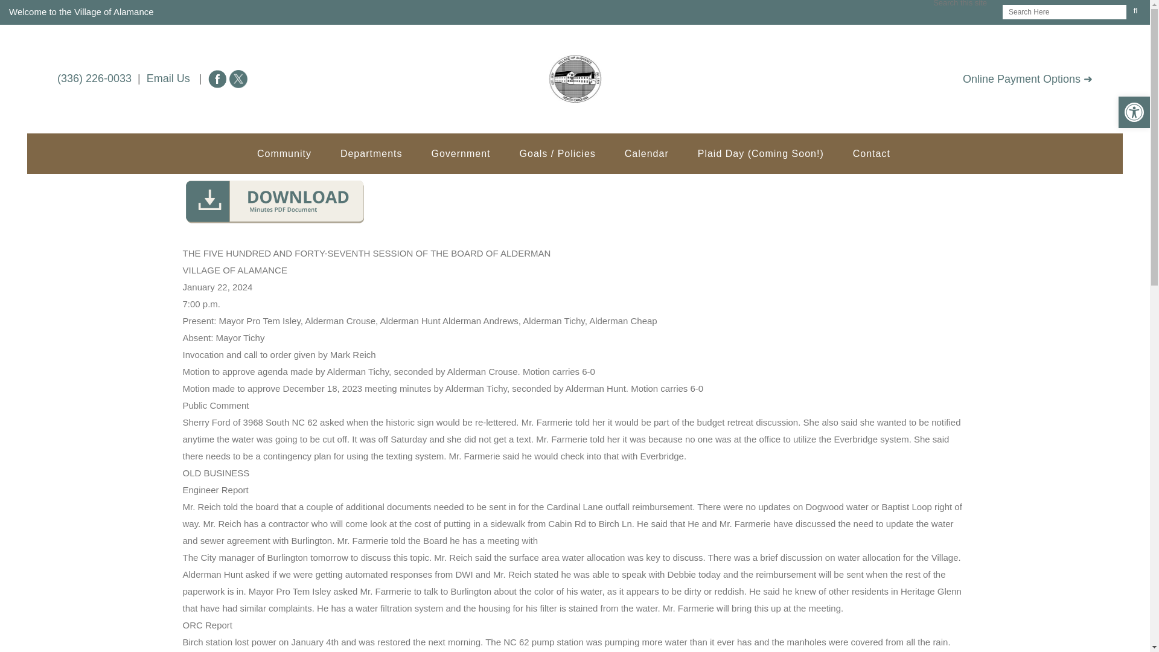  Describe the element at coordinates (284, 153) in the screenshot. I see `Community` at that location.